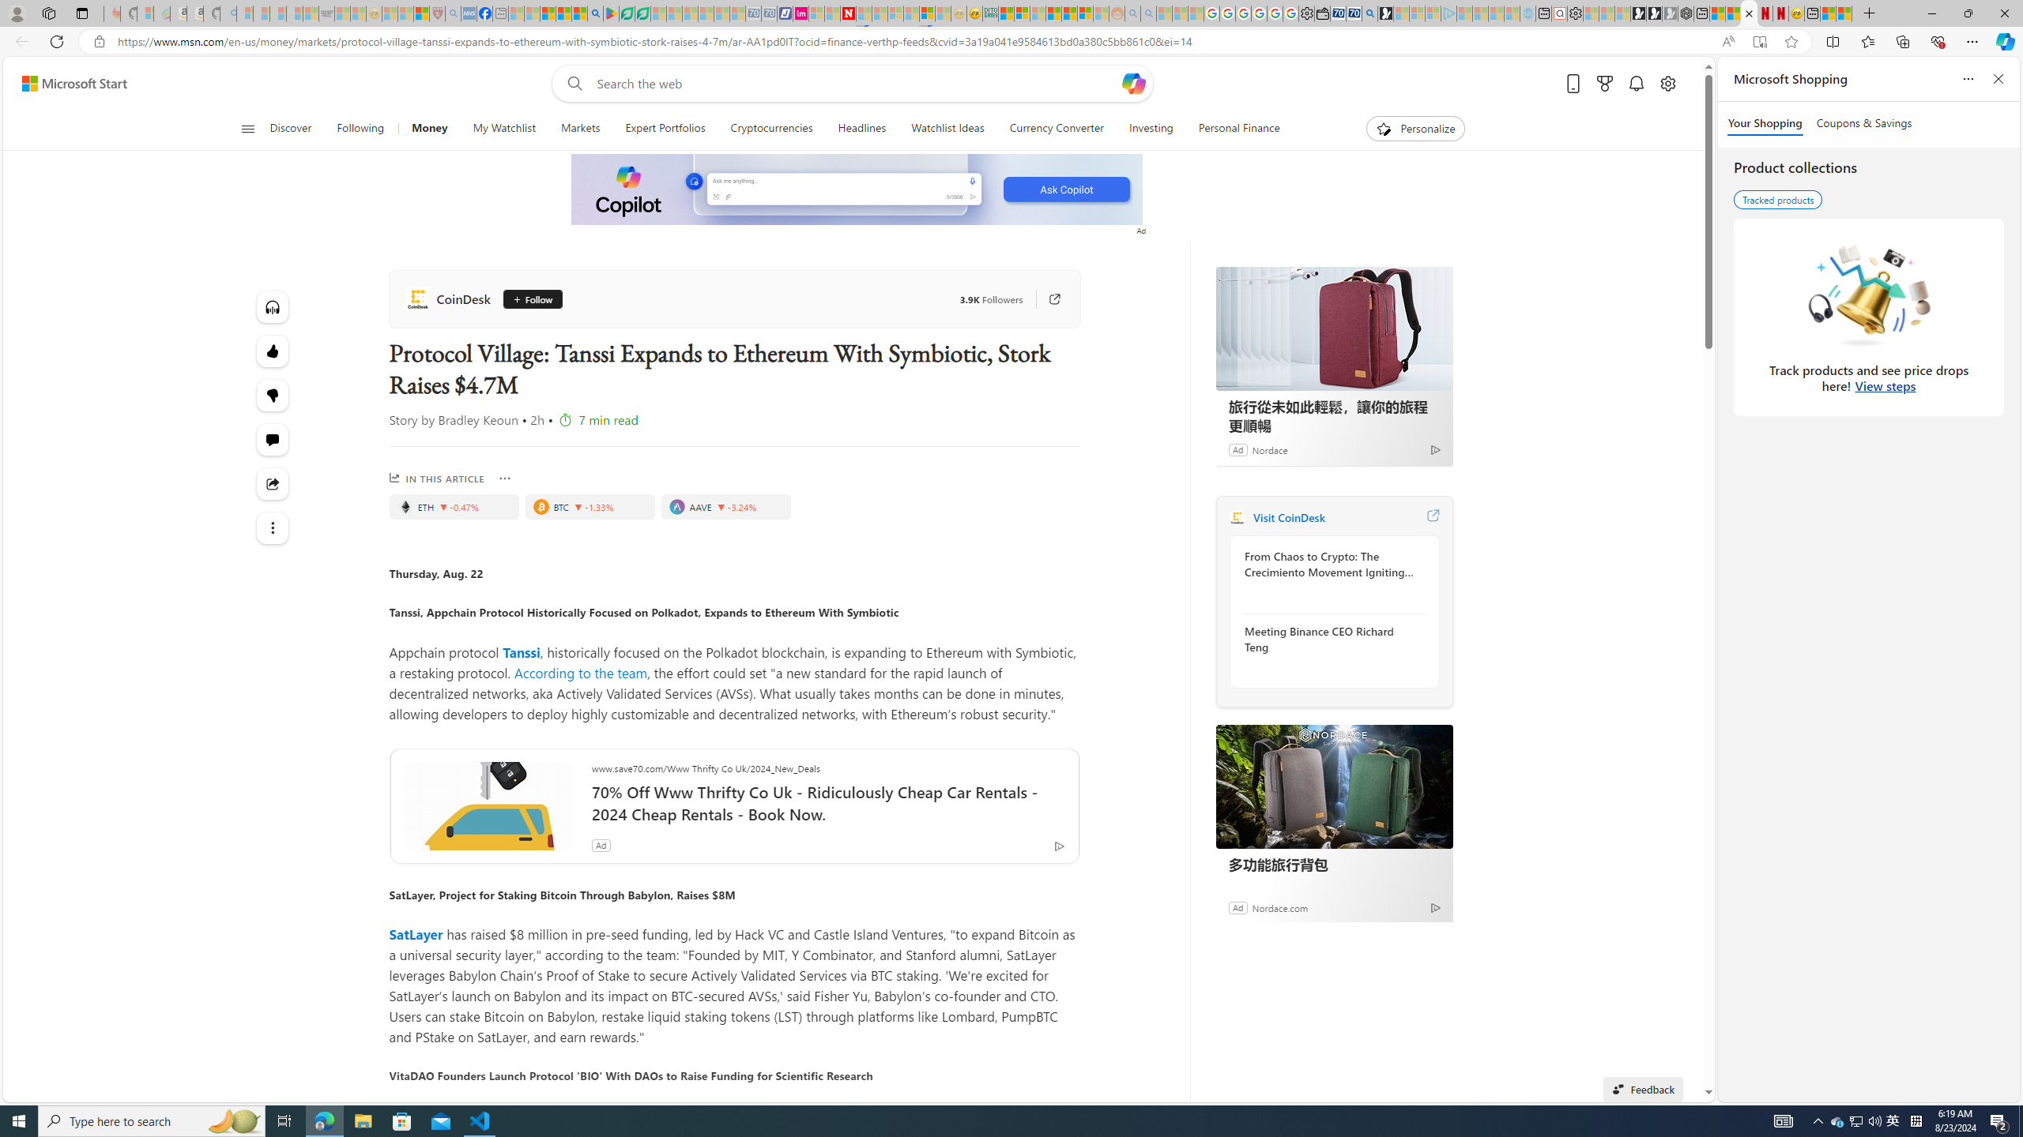  Describe the element at coordinates (771, 129) in the screenshot. I see `Cryptocurrencies` at that location.